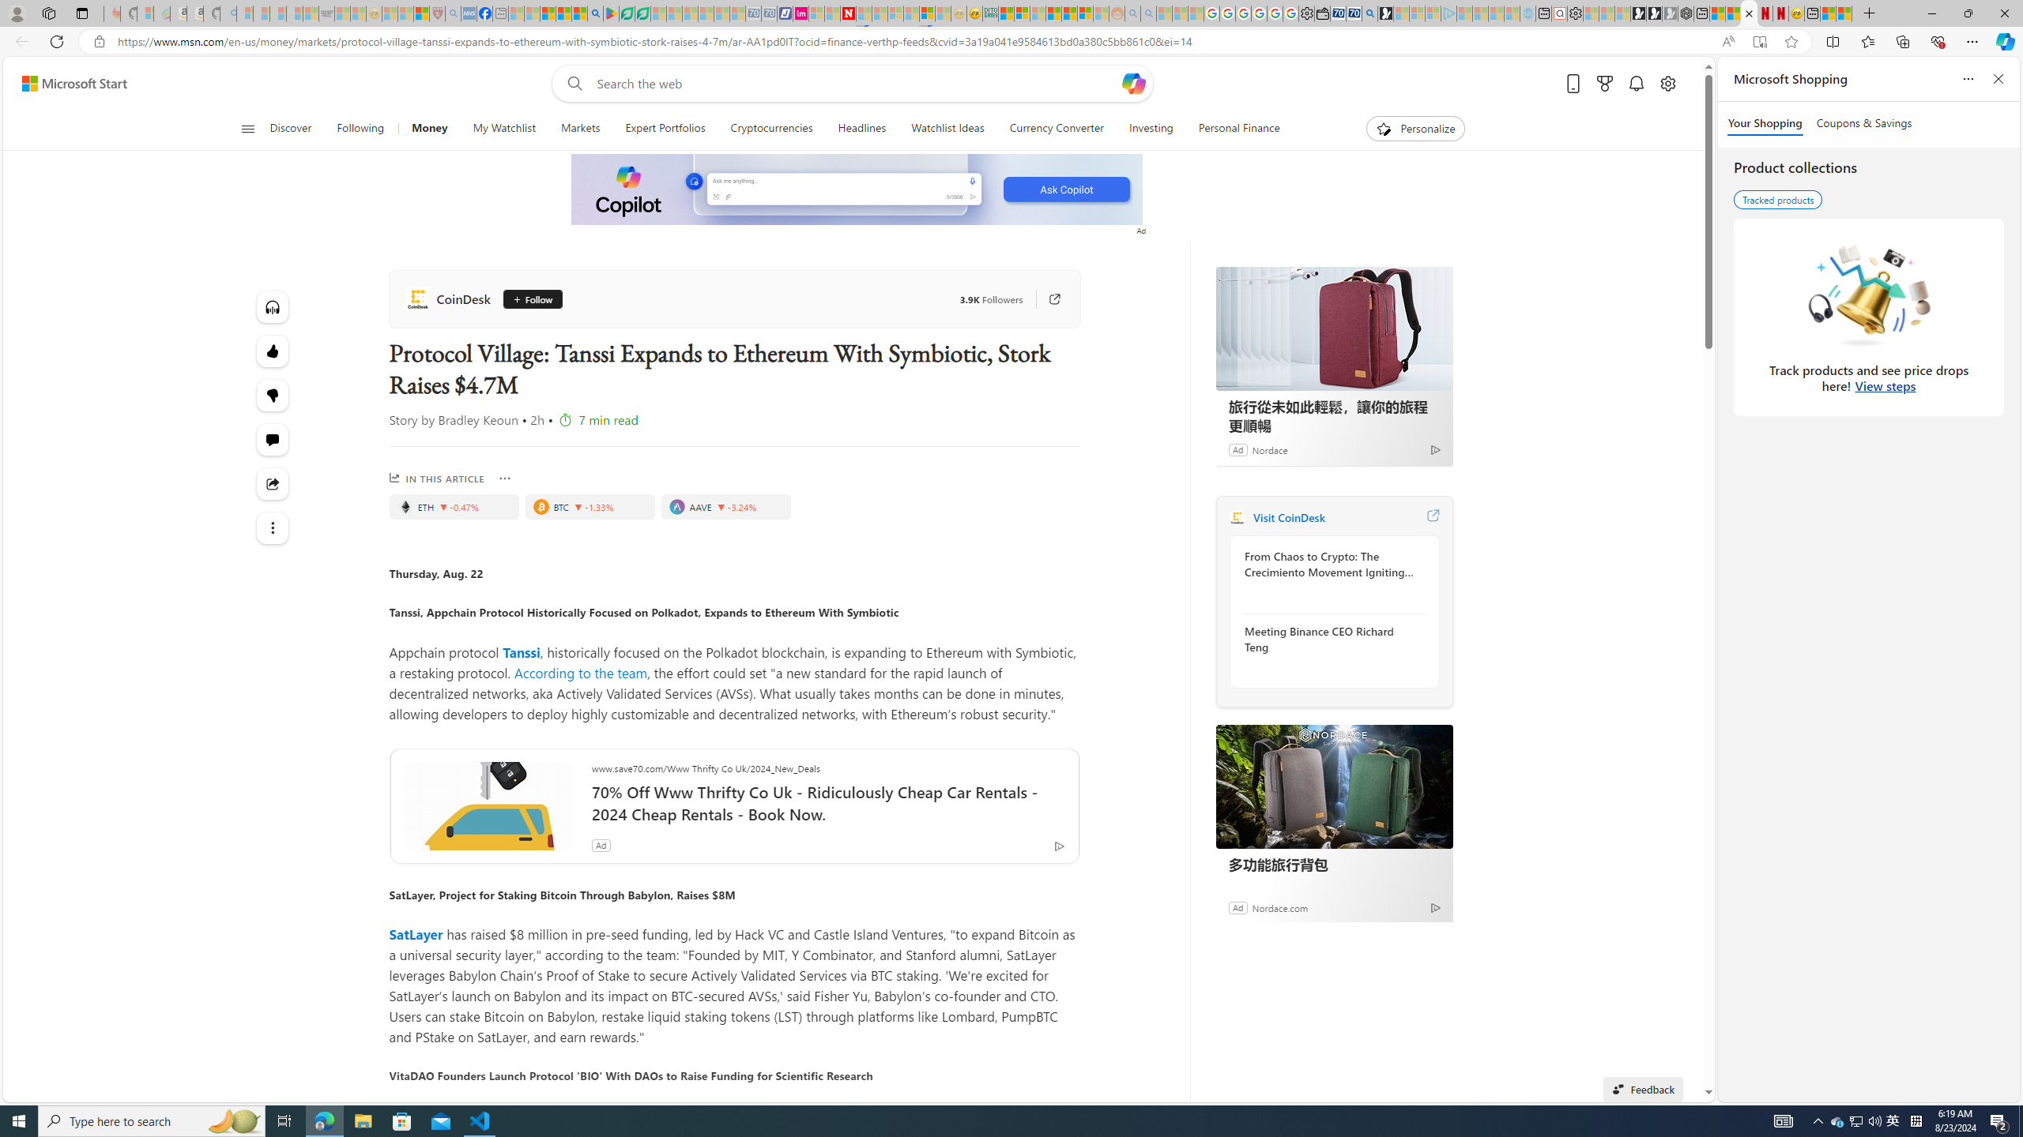  Describe the element at coordinates (771, 129) in the screenshot. I see `Cryptocurrencies` at that location.